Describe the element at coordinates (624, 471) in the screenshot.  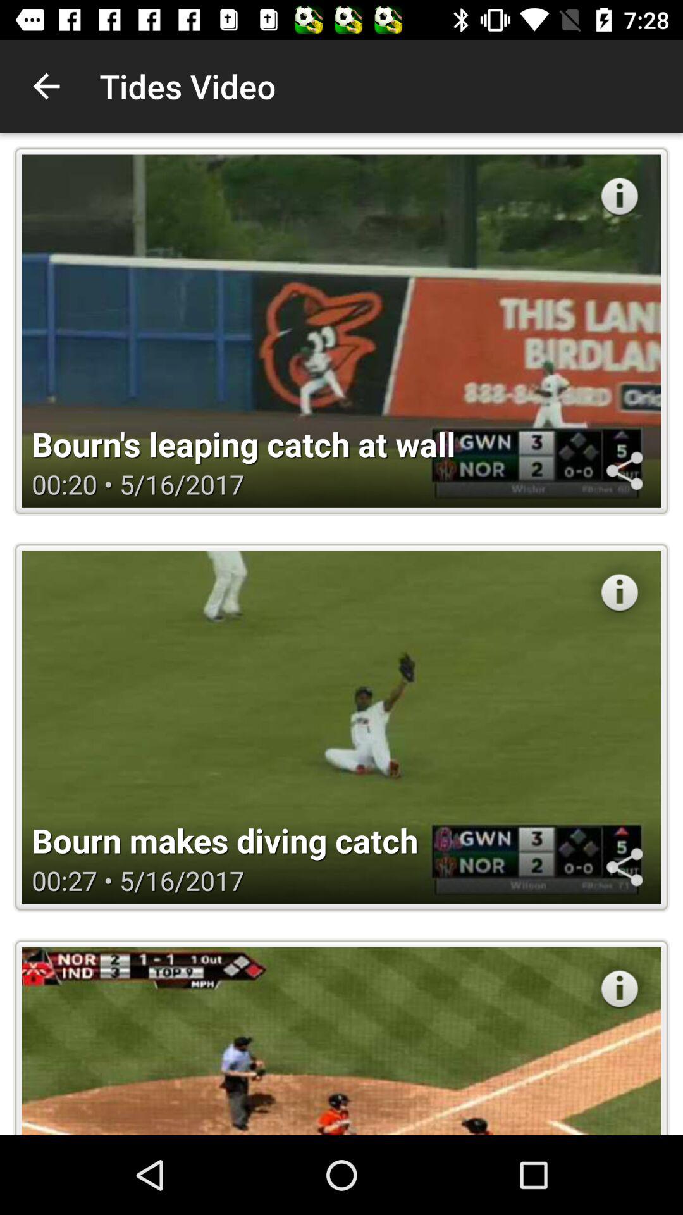
I see `share video` at that location.